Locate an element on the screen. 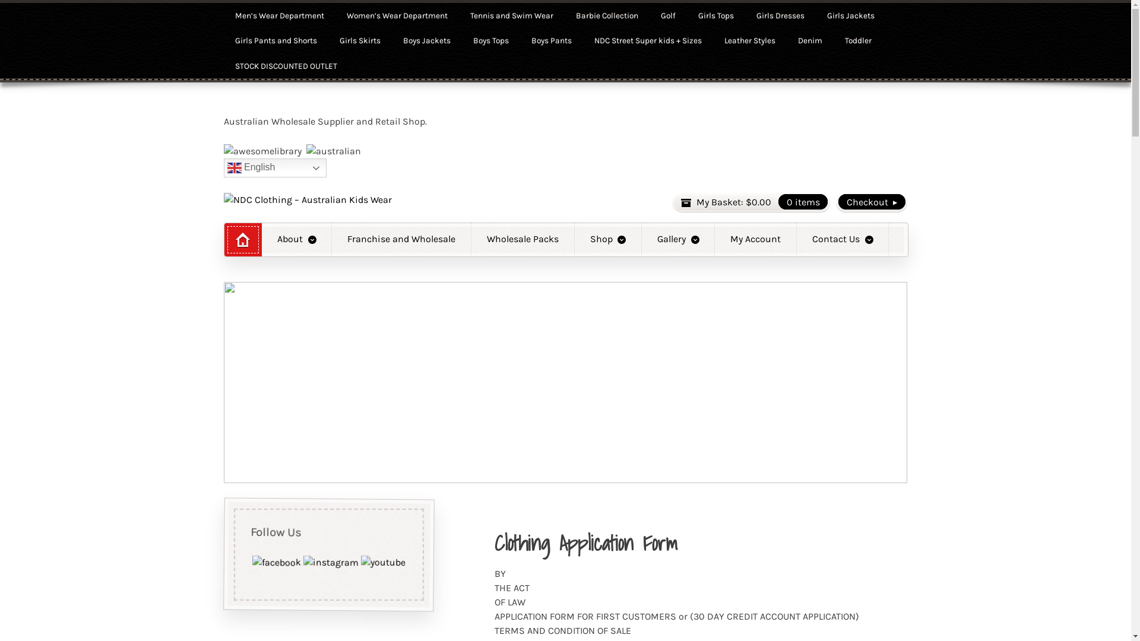 This screenshot has height=641, width=1140. Shop is located at coordinates (608, 240).